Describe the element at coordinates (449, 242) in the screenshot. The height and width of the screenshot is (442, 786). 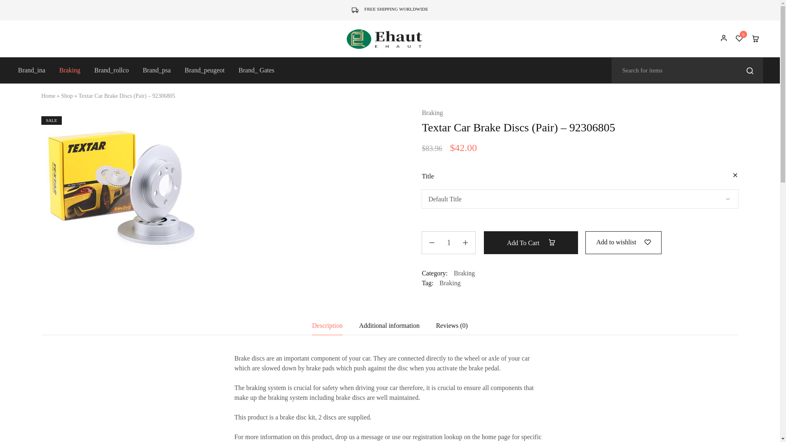
I see `1` at that location.